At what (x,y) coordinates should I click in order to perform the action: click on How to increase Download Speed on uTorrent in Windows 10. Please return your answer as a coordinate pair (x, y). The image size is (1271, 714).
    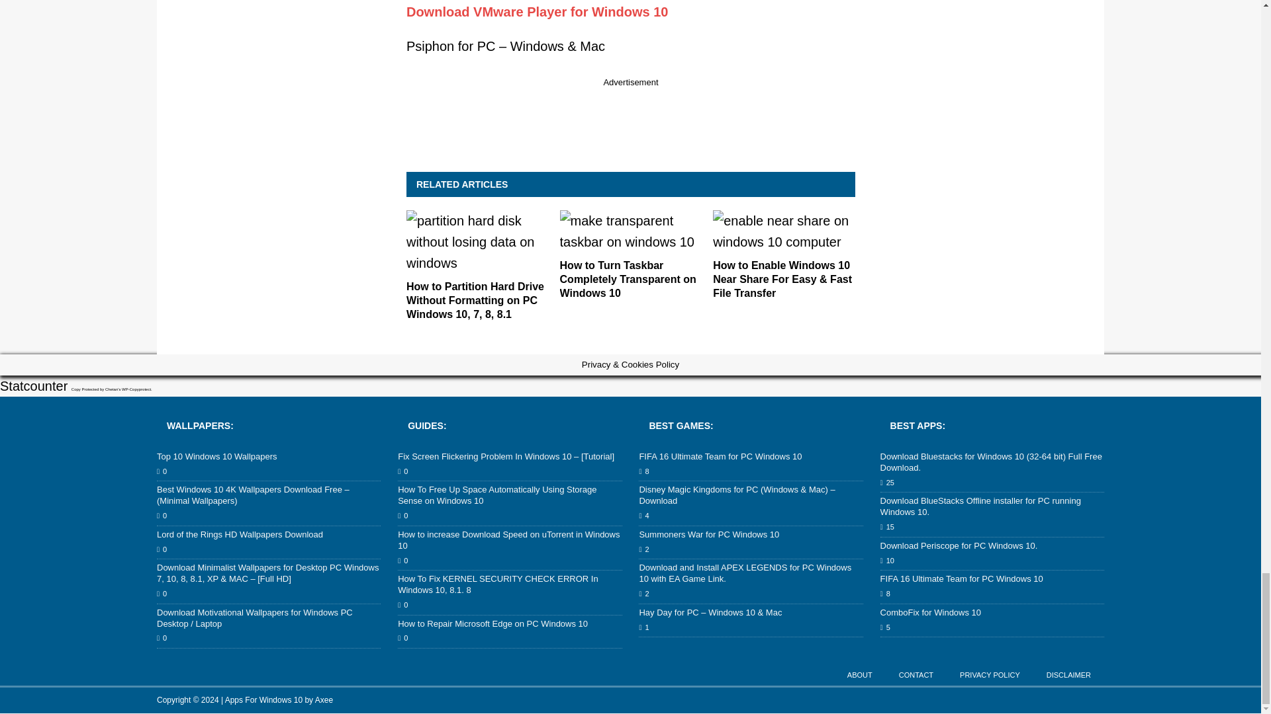
    Looking at the image, I should click on (508, 539).